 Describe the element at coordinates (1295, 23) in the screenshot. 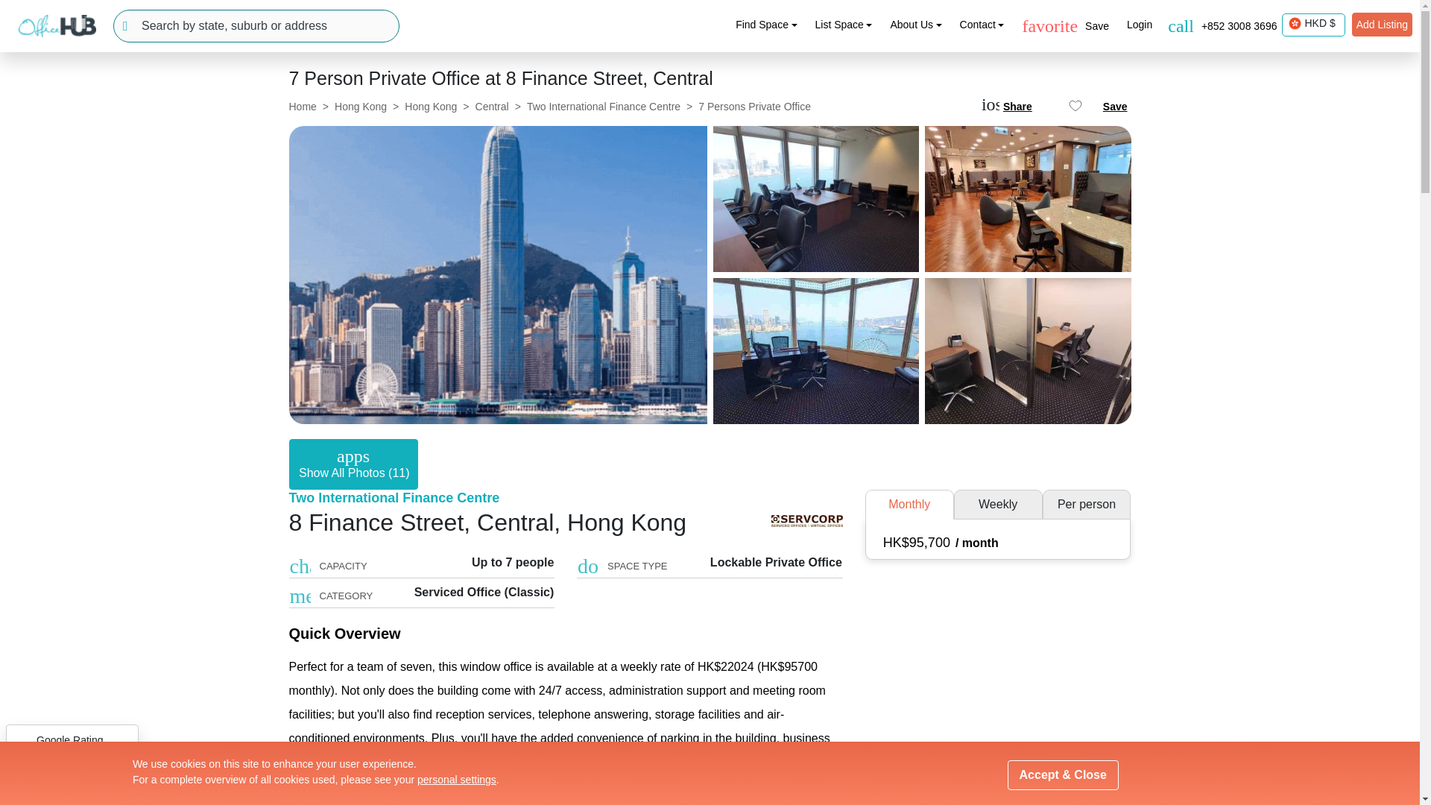

I see `Hong Kong` at that location.